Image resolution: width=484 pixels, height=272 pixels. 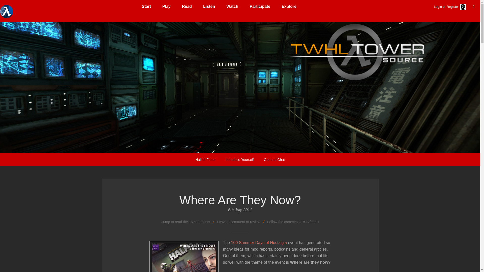 What do you see at coordinates (189, 7) in the screenshot?
I see `Read` at bounding box center [189, 7].